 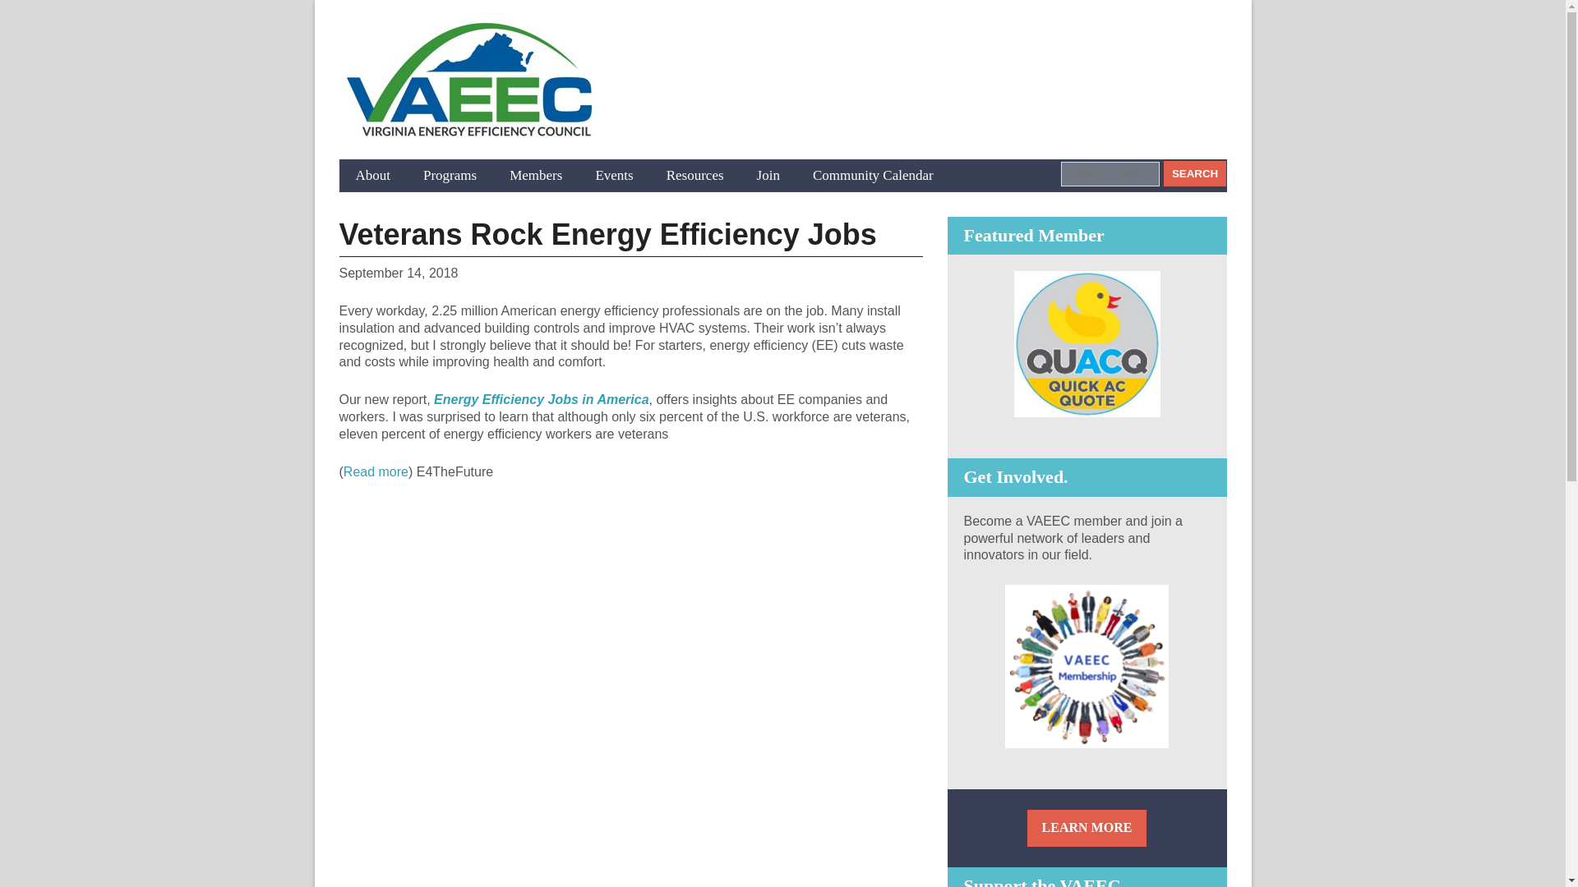 I want to click on Events, so click(x=613, y=176).